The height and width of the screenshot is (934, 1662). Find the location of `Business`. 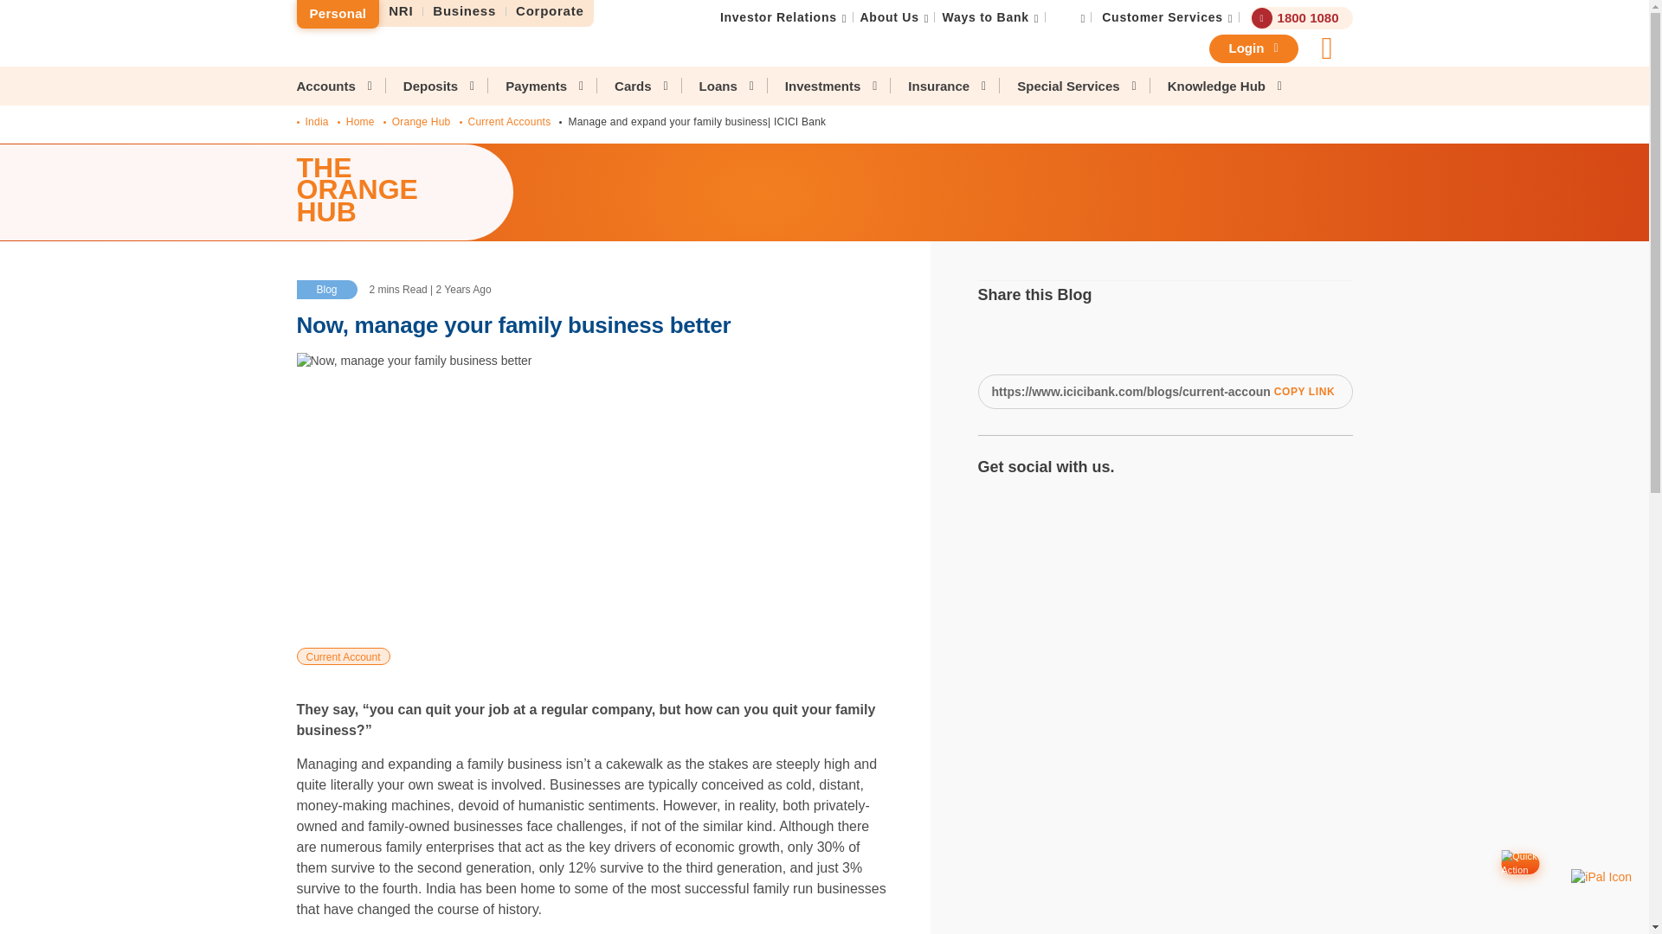

Business is located at coordinates (465, 11).